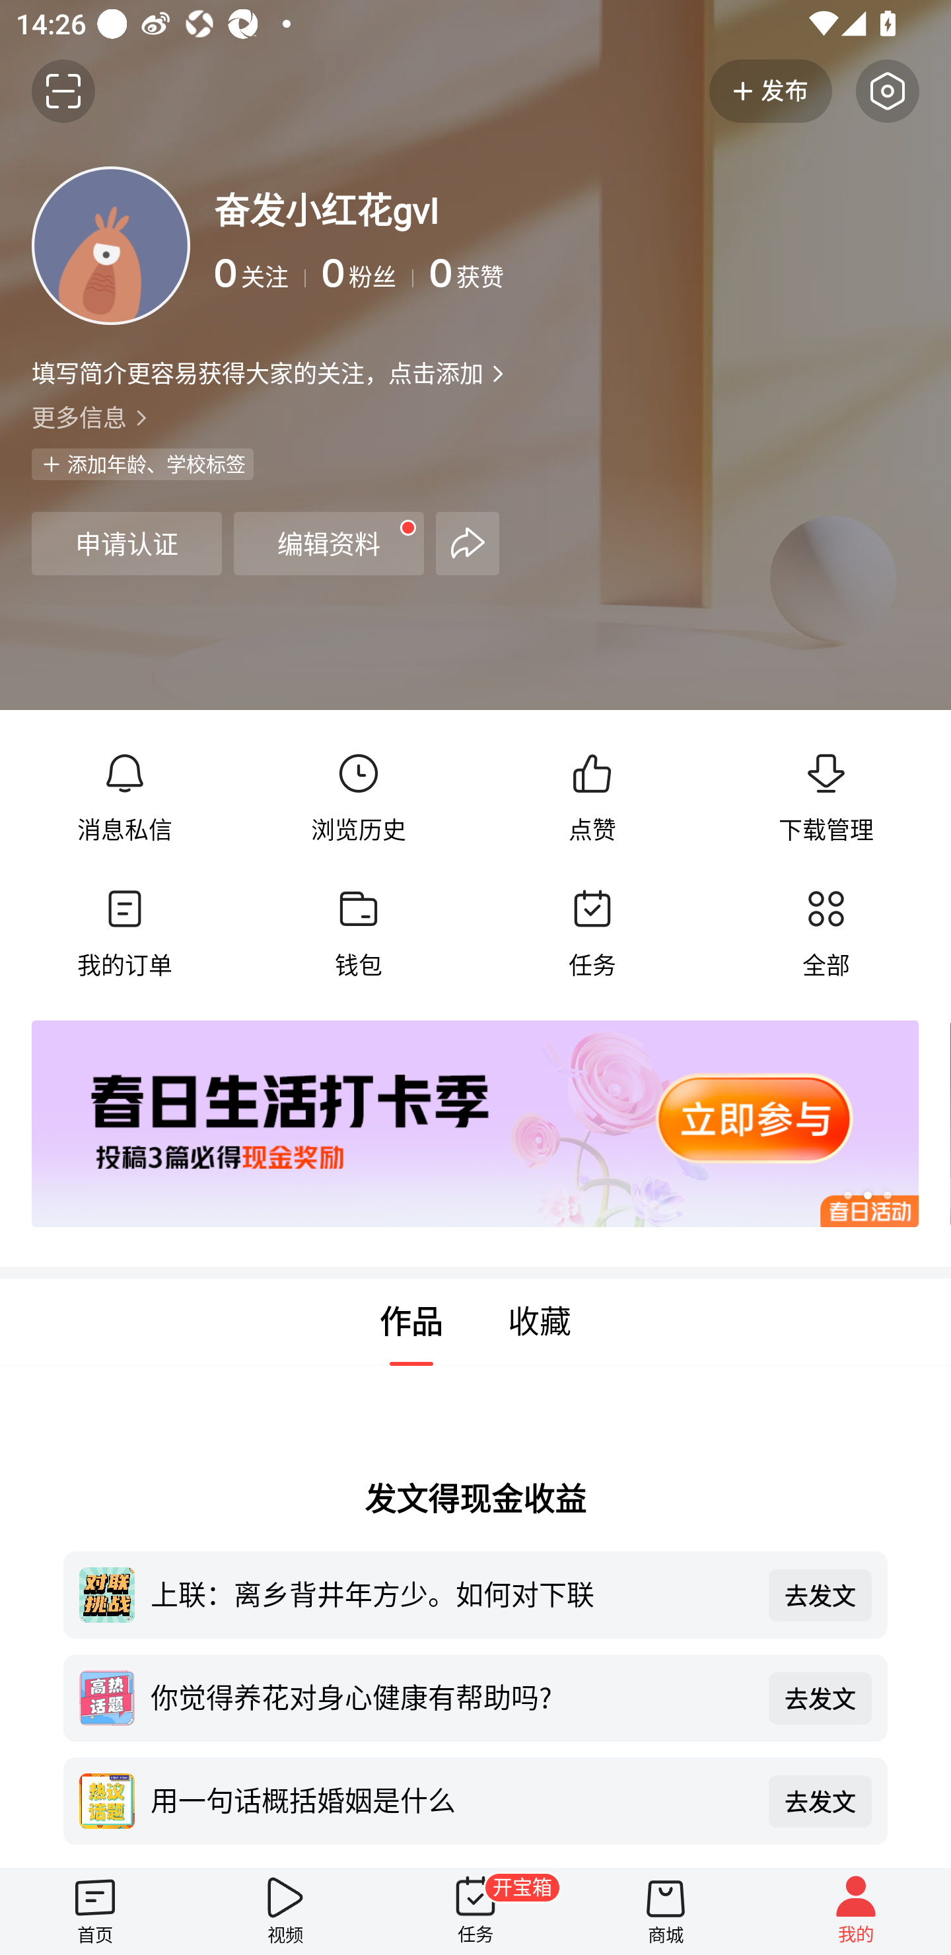 The height and width of the screenshot is (1955, 951). What do you see at coordinates (771, 90) in the screenshot?
I see `发布` at bounding box center [771, 90].